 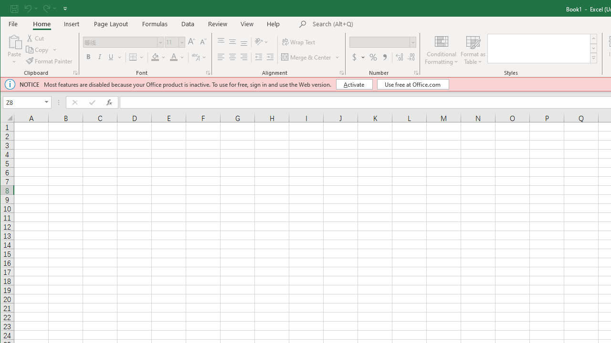 What do you see at coordinates (358, 57) in the screenshot?
I see `Accounting Number Format` at bounding box center [358, 57].